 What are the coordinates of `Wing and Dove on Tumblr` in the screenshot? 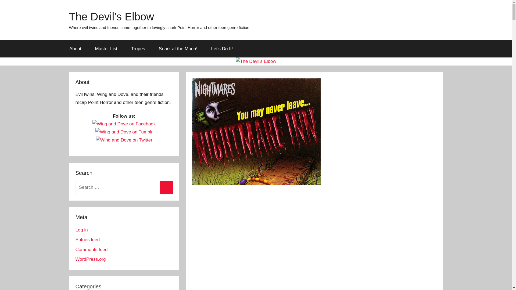 It's located at (124, 132).